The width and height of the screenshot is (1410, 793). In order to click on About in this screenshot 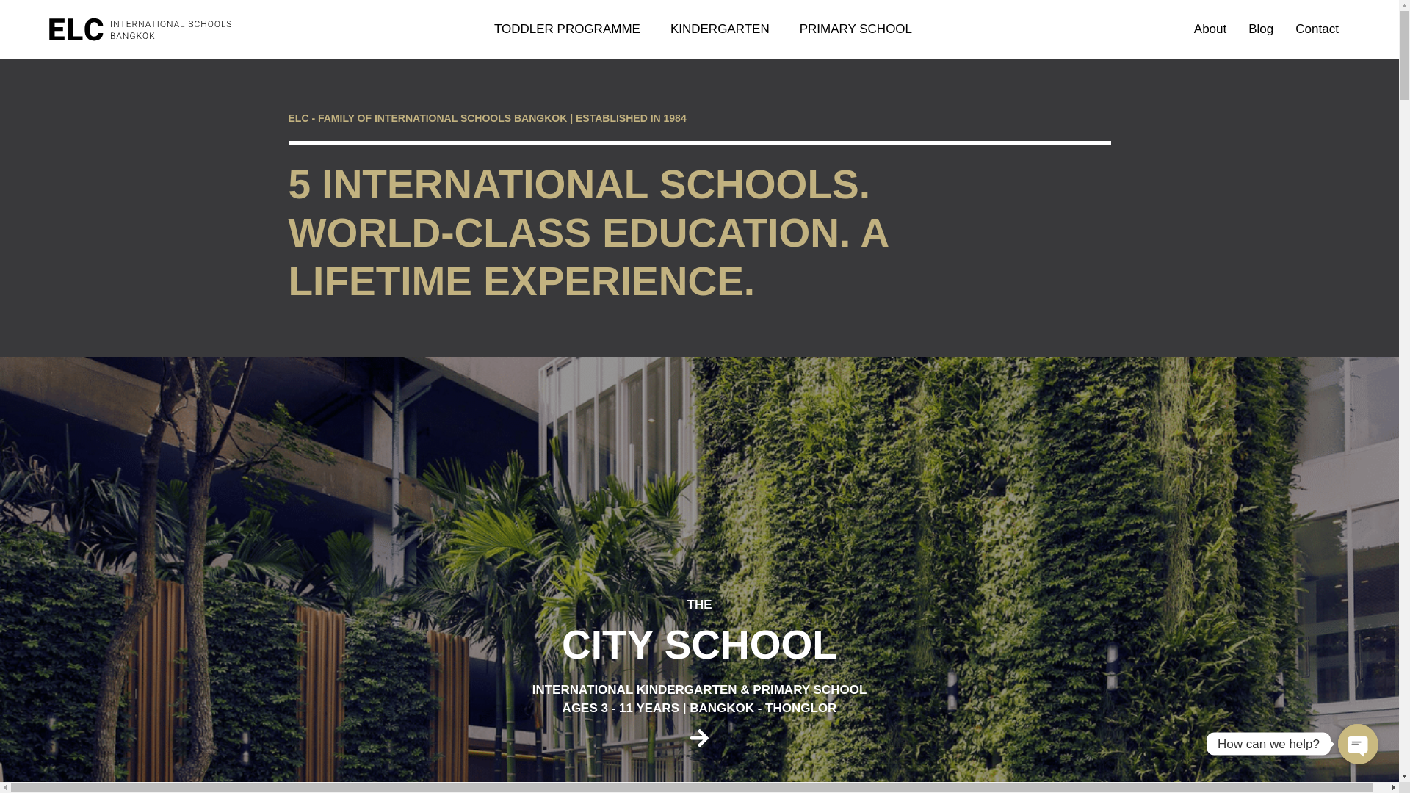, I will do `click(1210, 29)`.